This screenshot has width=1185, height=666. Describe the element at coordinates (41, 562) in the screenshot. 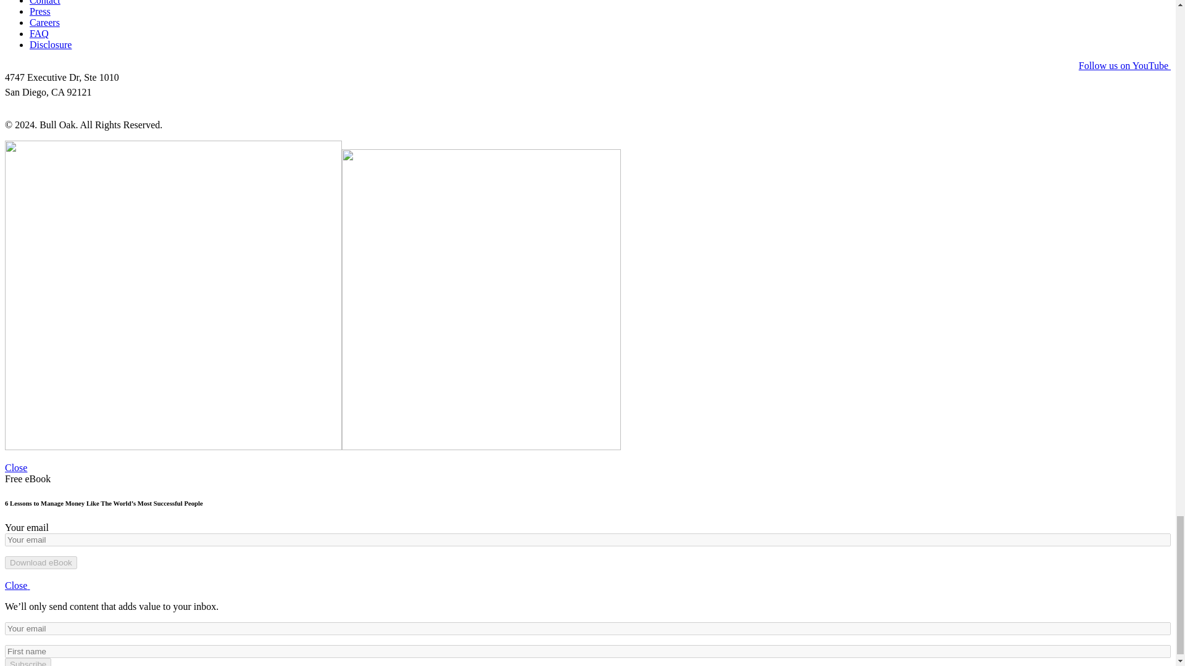

I see `Download eBook` at that location.